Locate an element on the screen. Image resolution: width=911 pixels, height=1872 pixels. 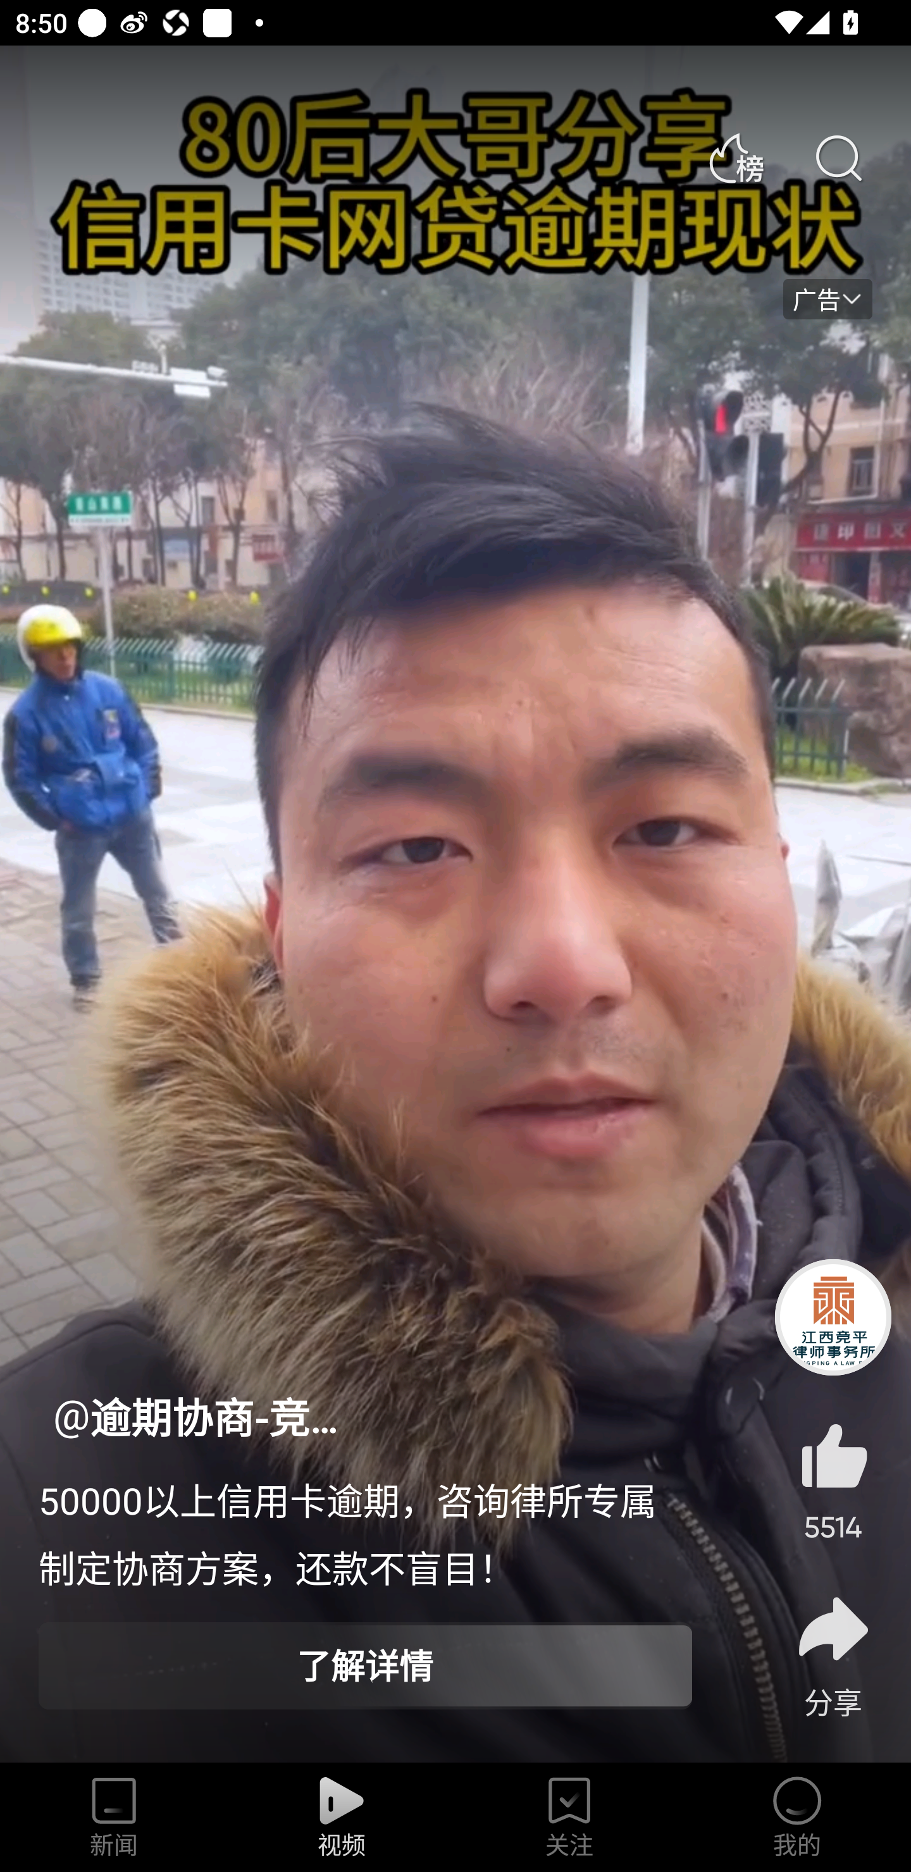
50000以上信用卡逾期，咨询律所专属制定协商方案，还款不盲目！ is located at coordinates (365, 1532).